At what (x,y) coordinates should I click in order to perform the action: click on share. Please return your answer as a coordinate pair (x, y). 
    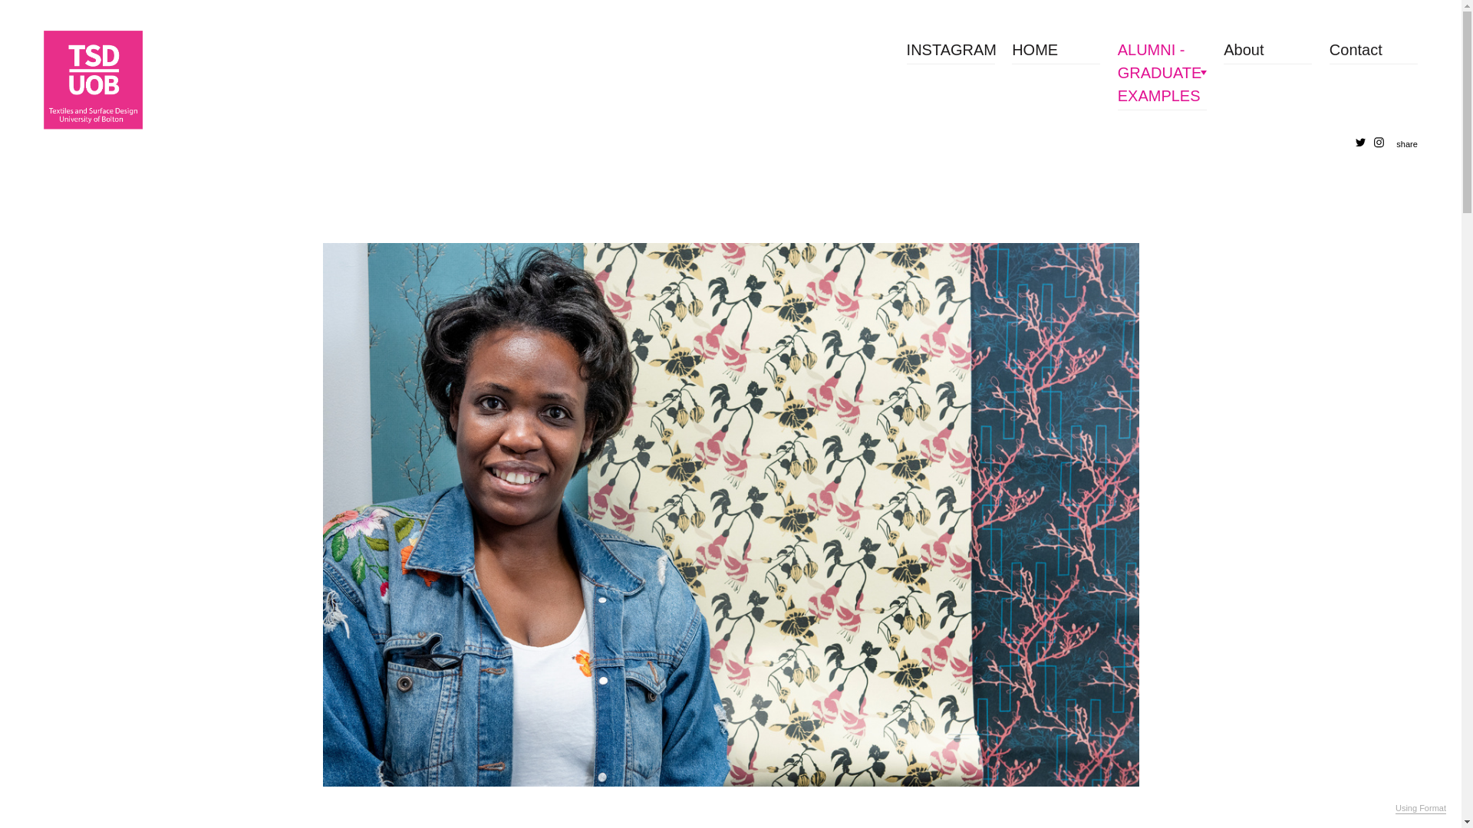
    Looking at the image, I should click on (1407, 144).